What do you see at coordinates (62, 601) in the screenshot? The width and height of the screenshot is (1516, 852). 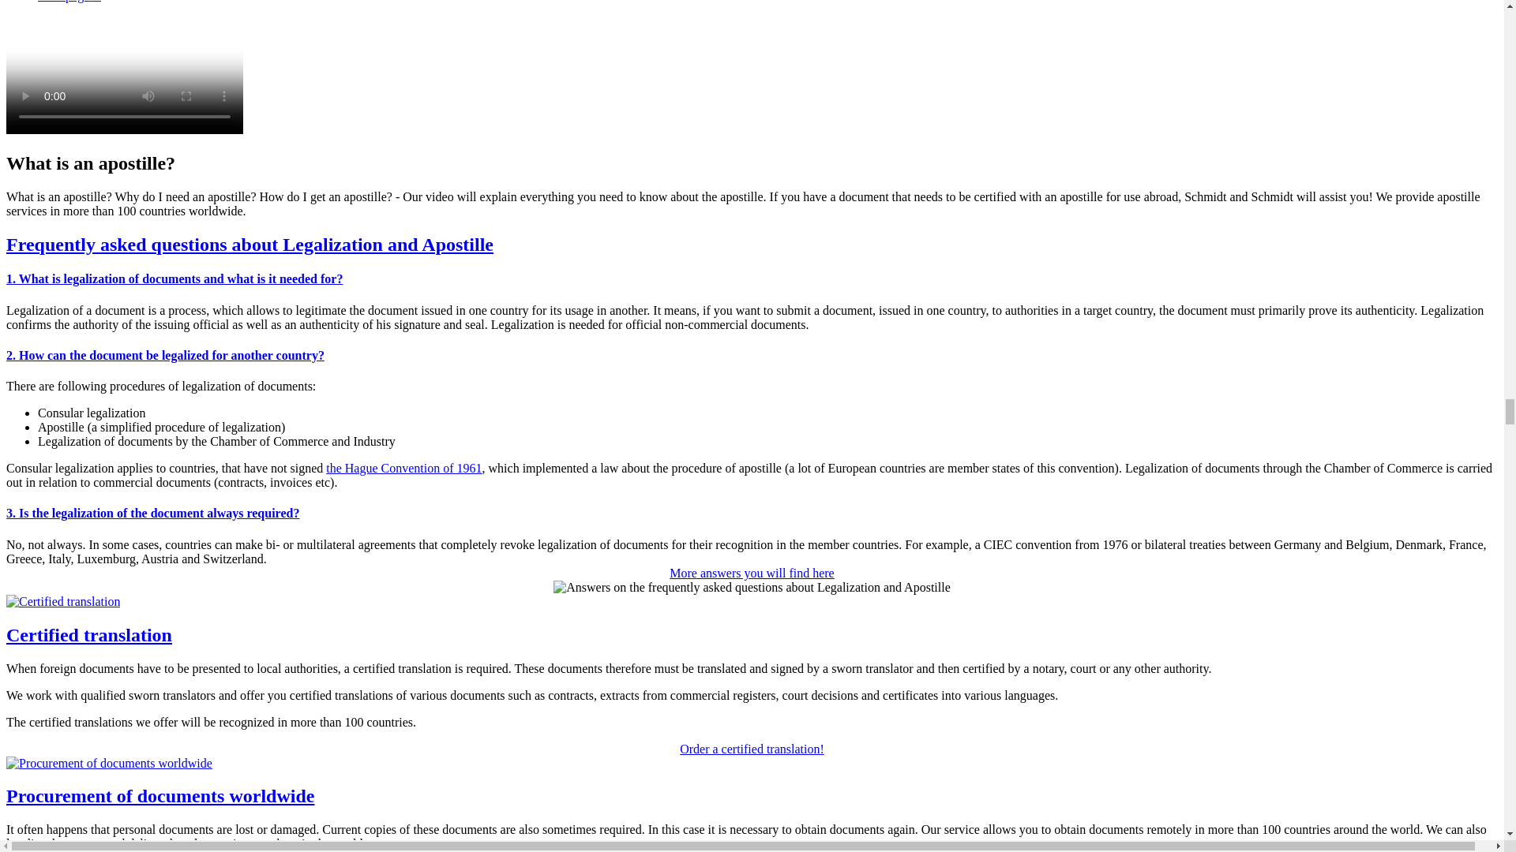 I see `Certified translation` at bounding box center [62, 601].